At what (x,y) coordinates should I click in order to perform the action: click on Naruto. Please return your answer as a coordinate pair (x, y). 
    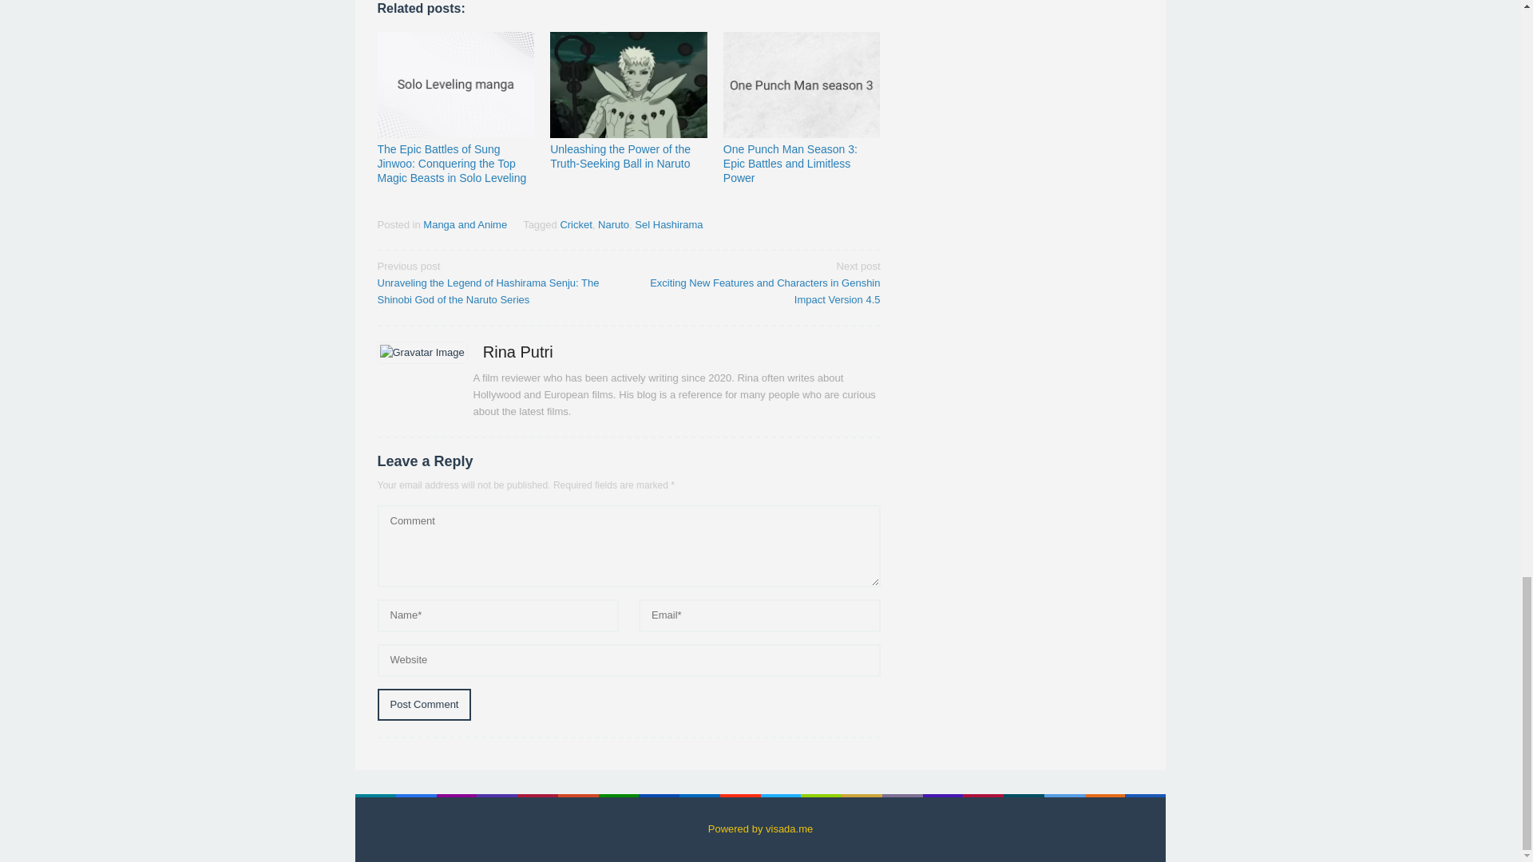
    Looking at the image, I should click on (613, 225).